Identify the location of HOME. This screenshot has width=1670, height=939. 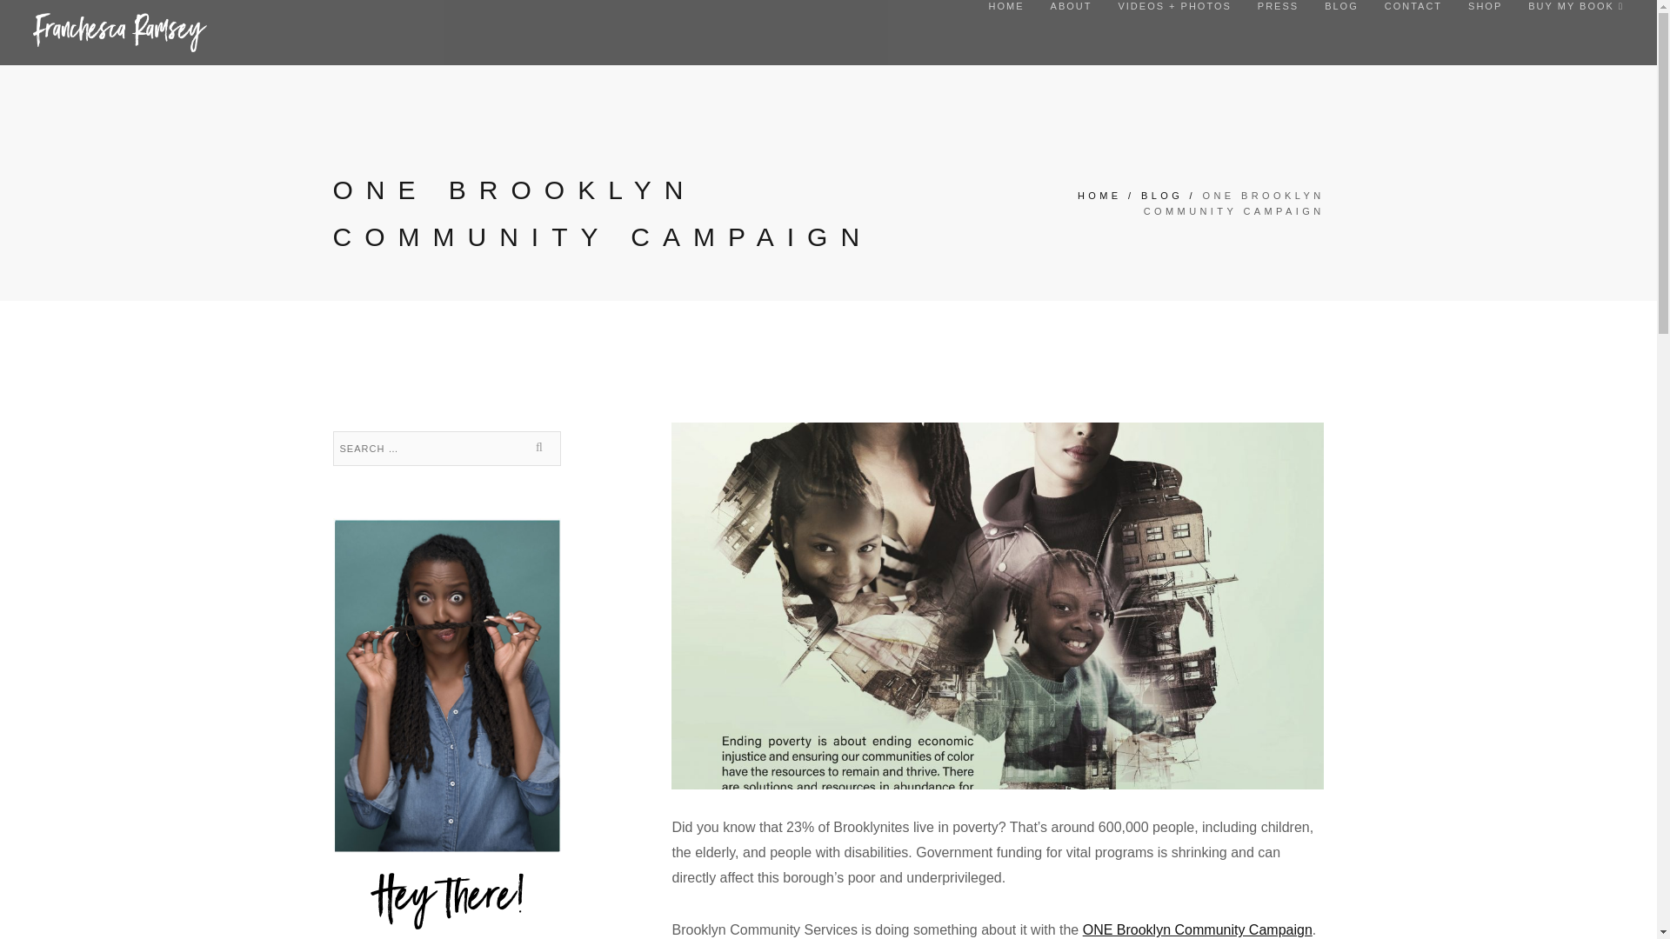
(1099, 196).